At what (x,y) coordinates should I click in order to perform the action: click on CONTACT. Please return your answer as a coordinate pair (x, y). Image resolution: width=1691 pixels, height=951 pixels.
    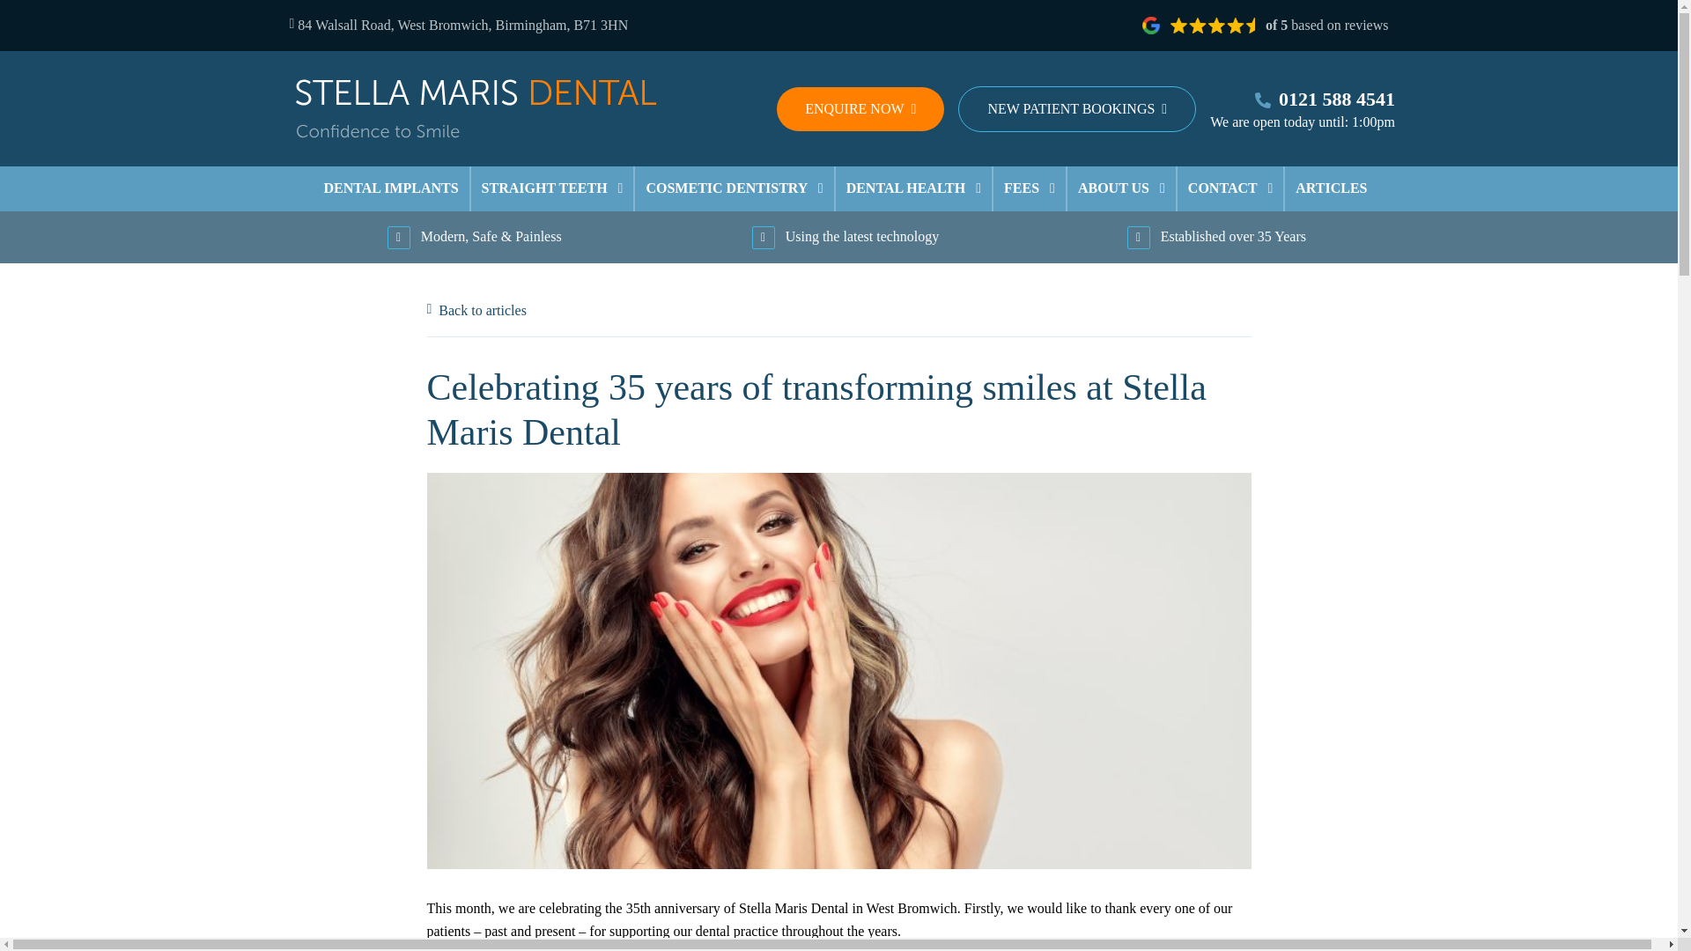
    Looking at the image, I should click on (1229, 188).